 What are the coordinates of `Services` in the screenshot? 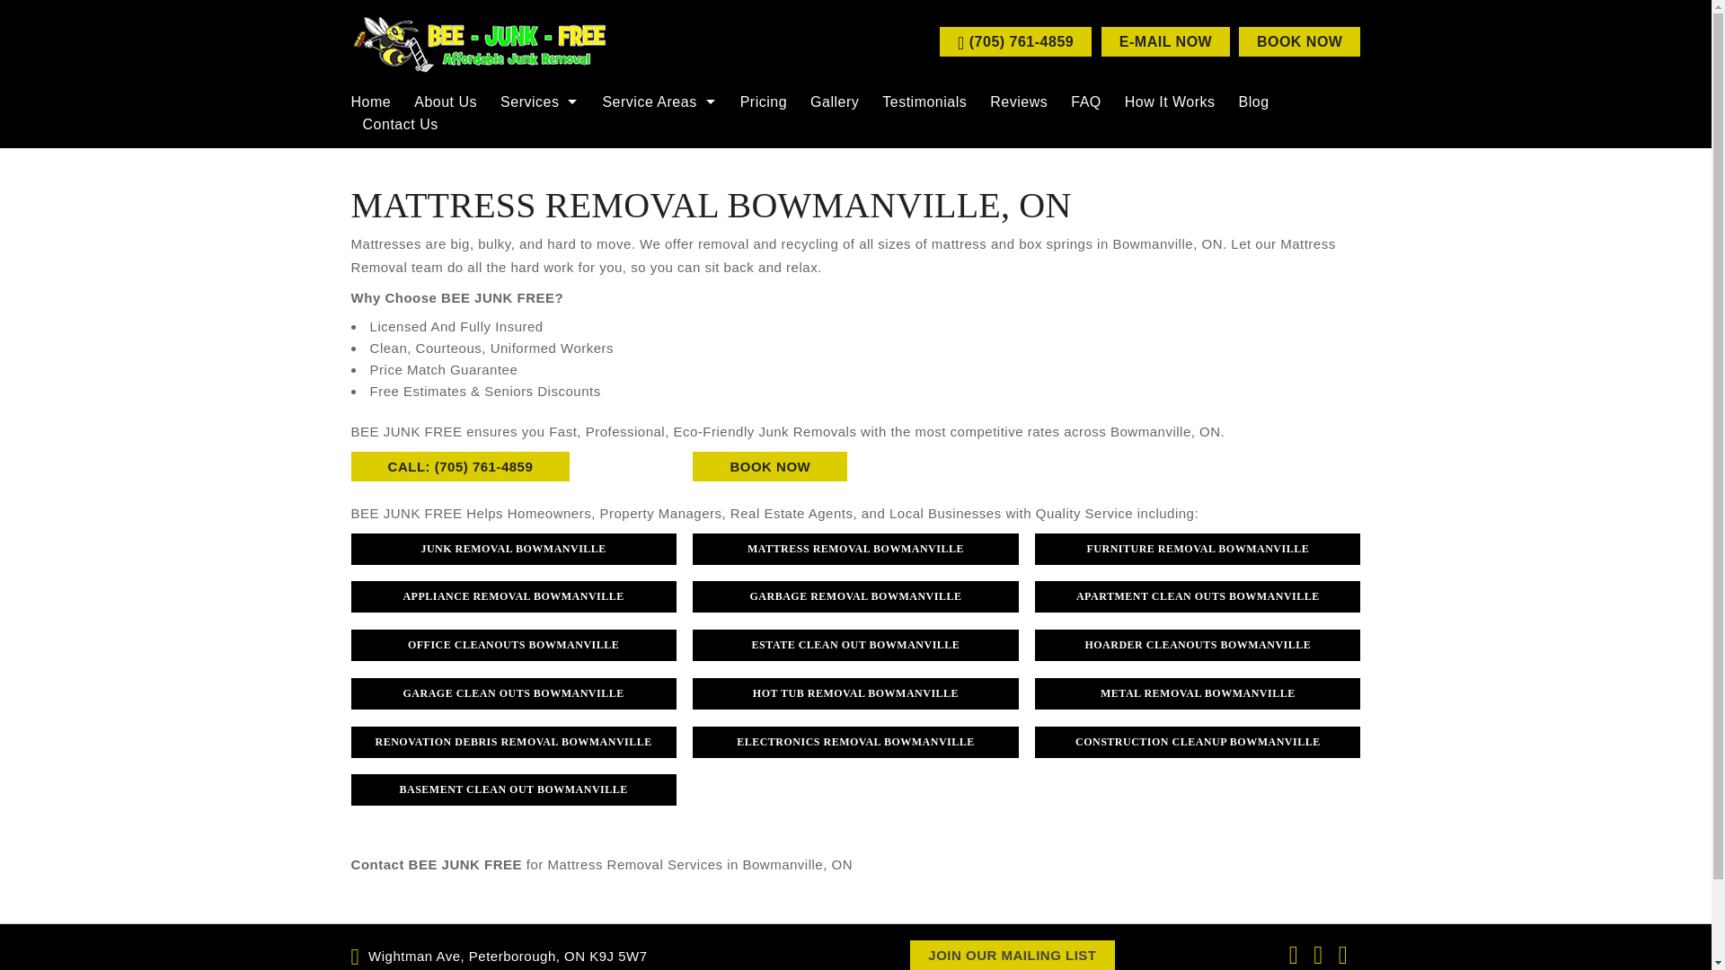 It's located at (539, 102).